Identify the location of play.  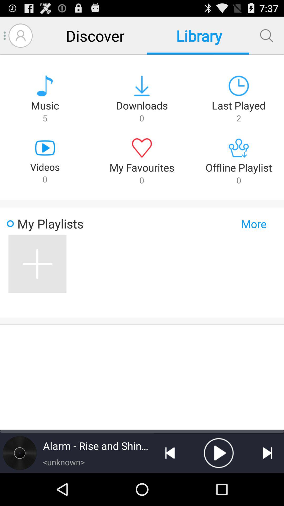
(219, 453).